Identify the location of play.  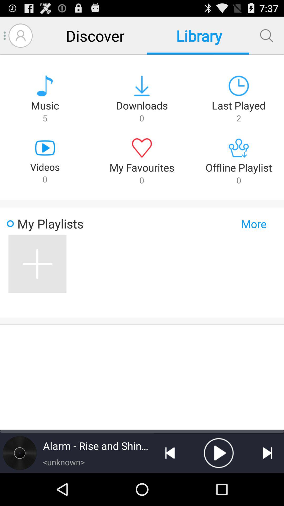
(219, 453).